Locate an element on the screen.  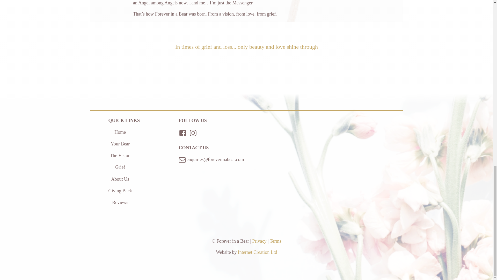
Home is located at coordinates (120, 132).